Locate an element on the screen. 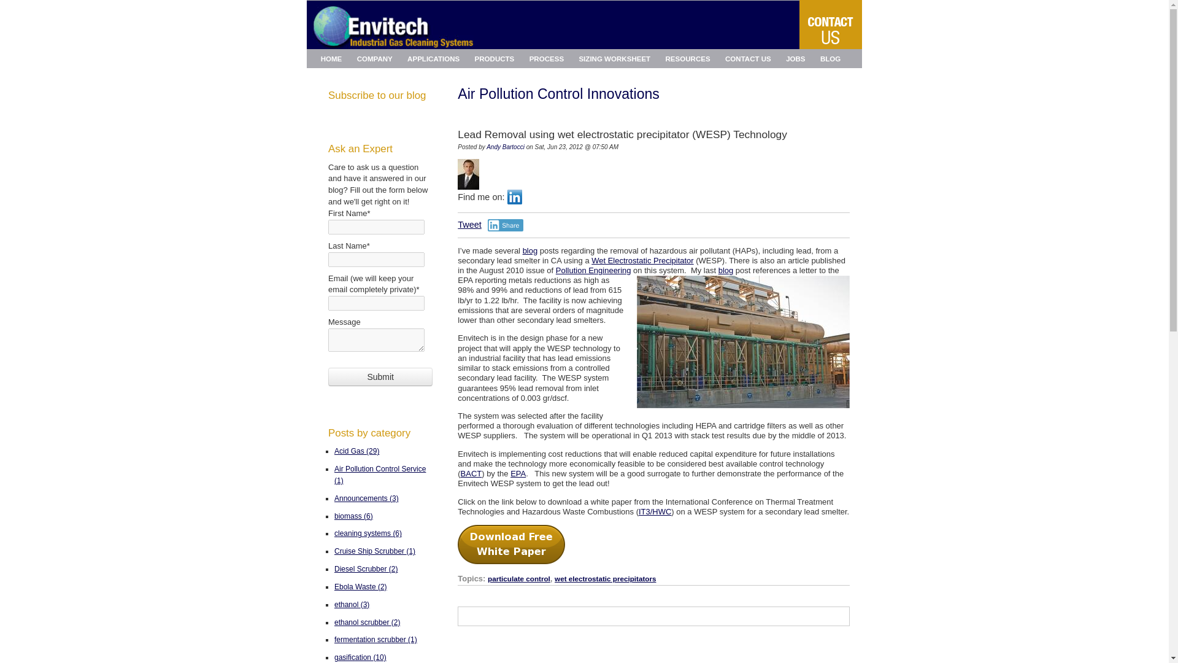 The height and width of the screenshot is (663, 1178). Wet Electrostatic Precipitator is located at coordinates (642, 260).